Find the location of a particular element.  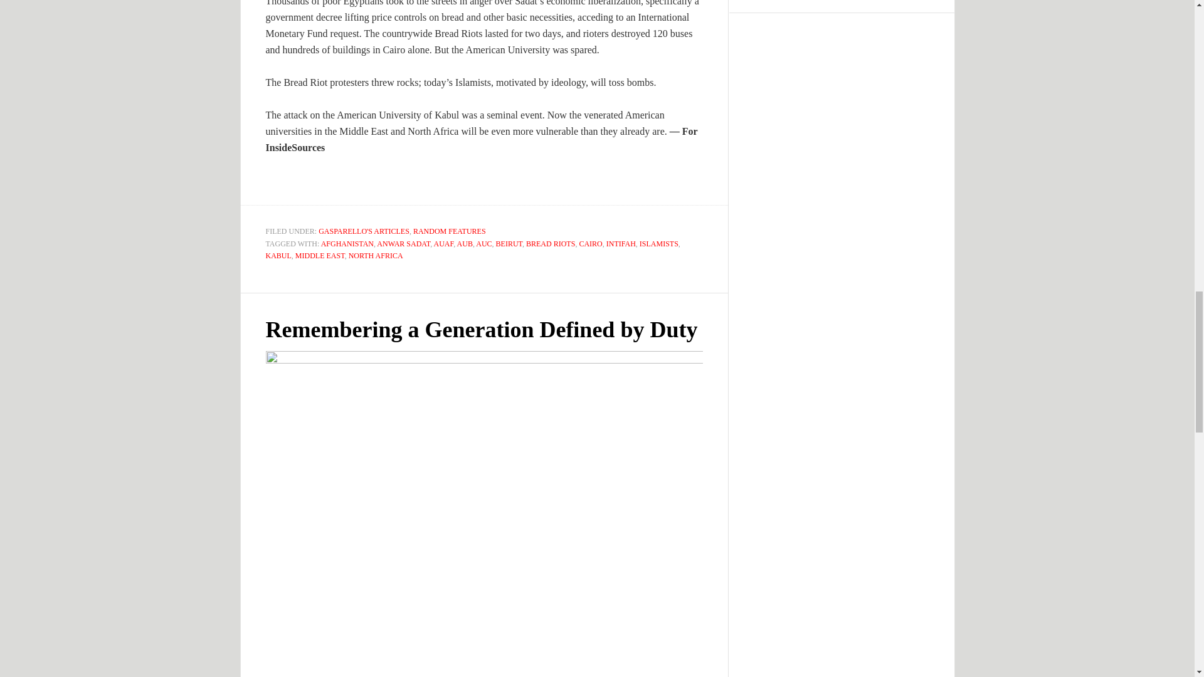

RANDOM FEATURES is located at coordinates (449, 231).